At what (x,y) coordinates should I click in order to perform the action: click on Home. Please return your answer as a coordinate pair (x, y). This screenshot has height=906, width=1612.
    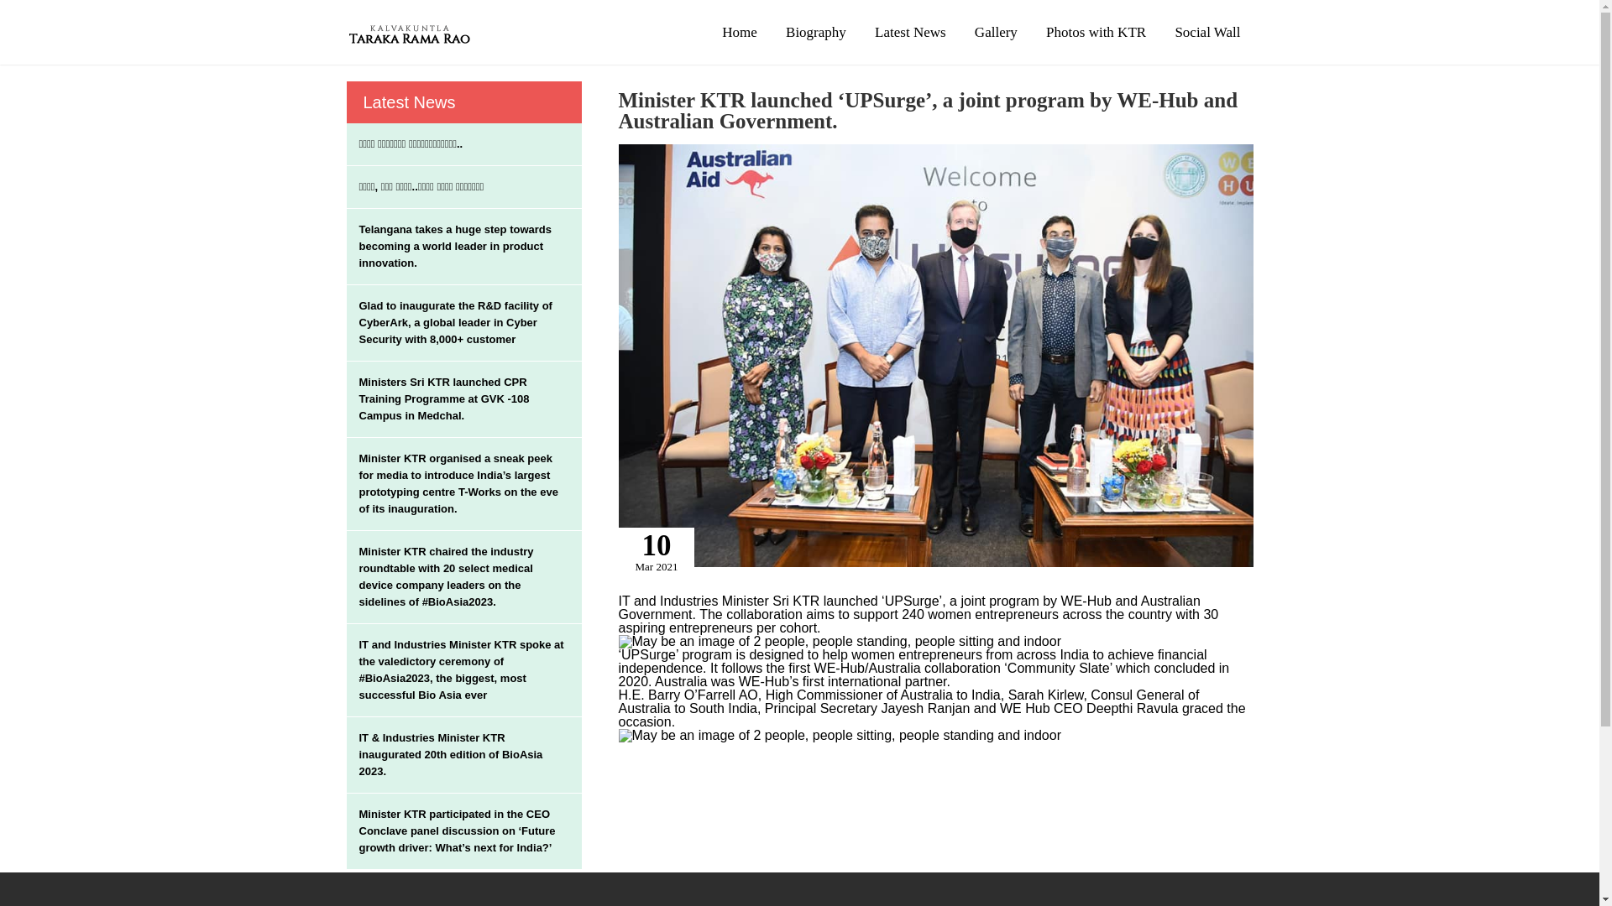
    Looking at the image, I should click on (739, 32).